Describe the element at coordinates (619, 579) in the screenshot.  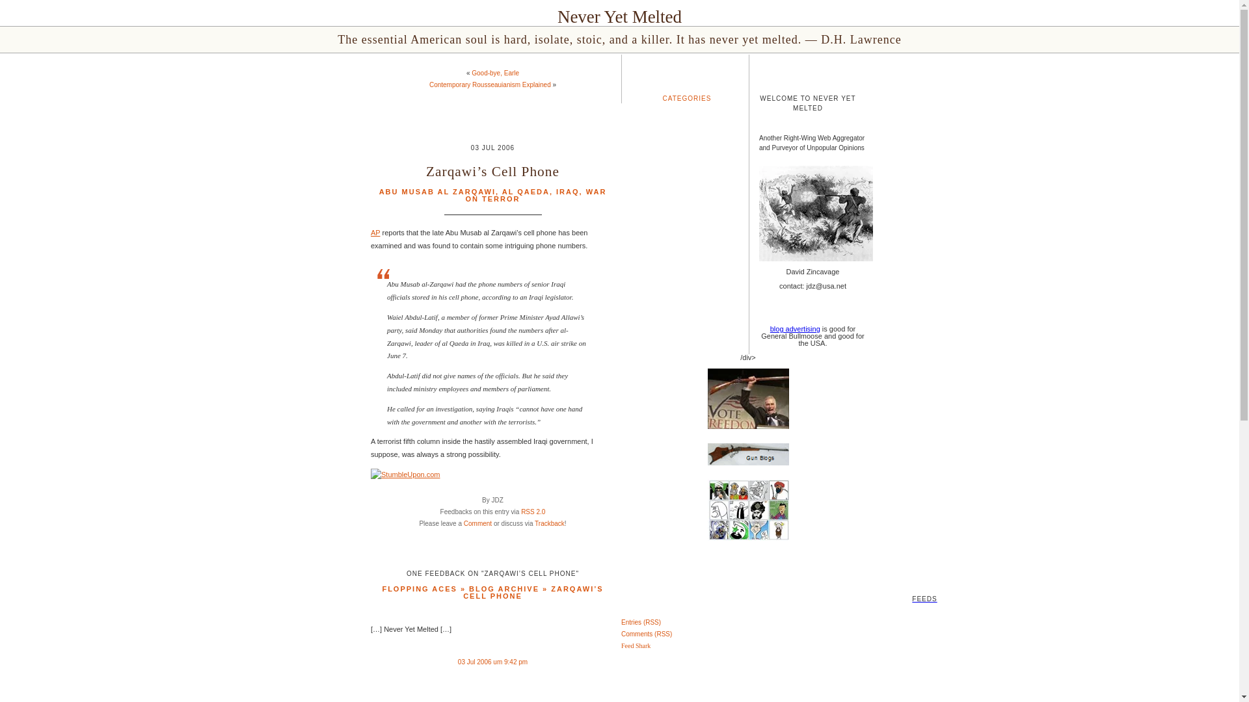
I see `FEEDS` at that location.